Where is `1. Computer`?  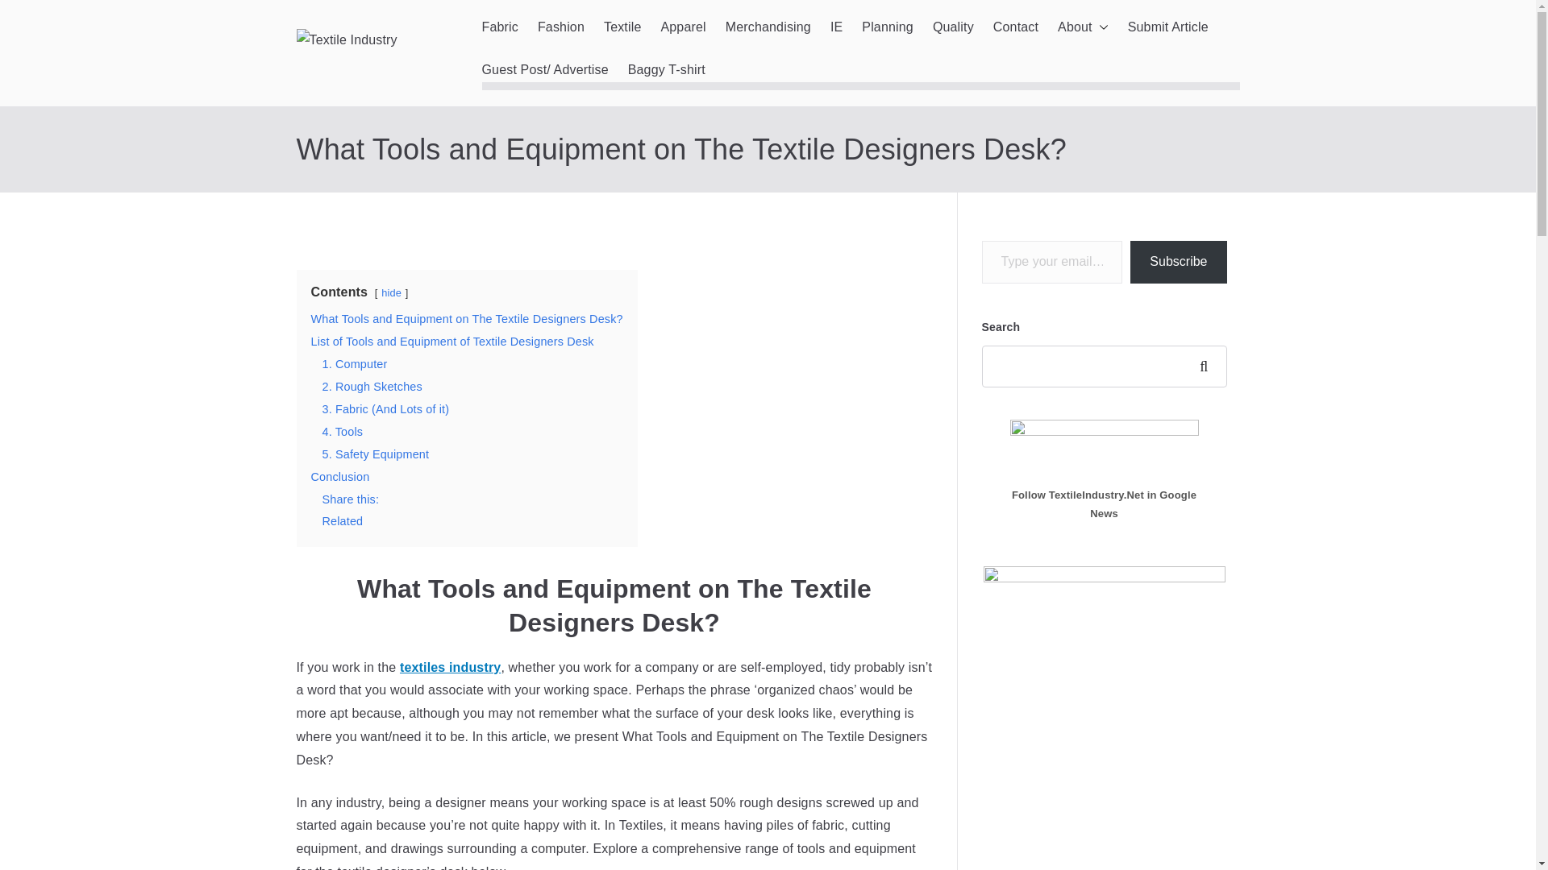
1. Computer is located at coordinates (355, 364).